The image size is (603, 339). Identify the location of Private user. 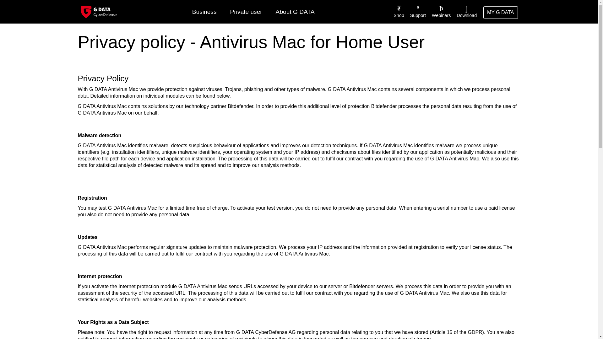
(246, 12).